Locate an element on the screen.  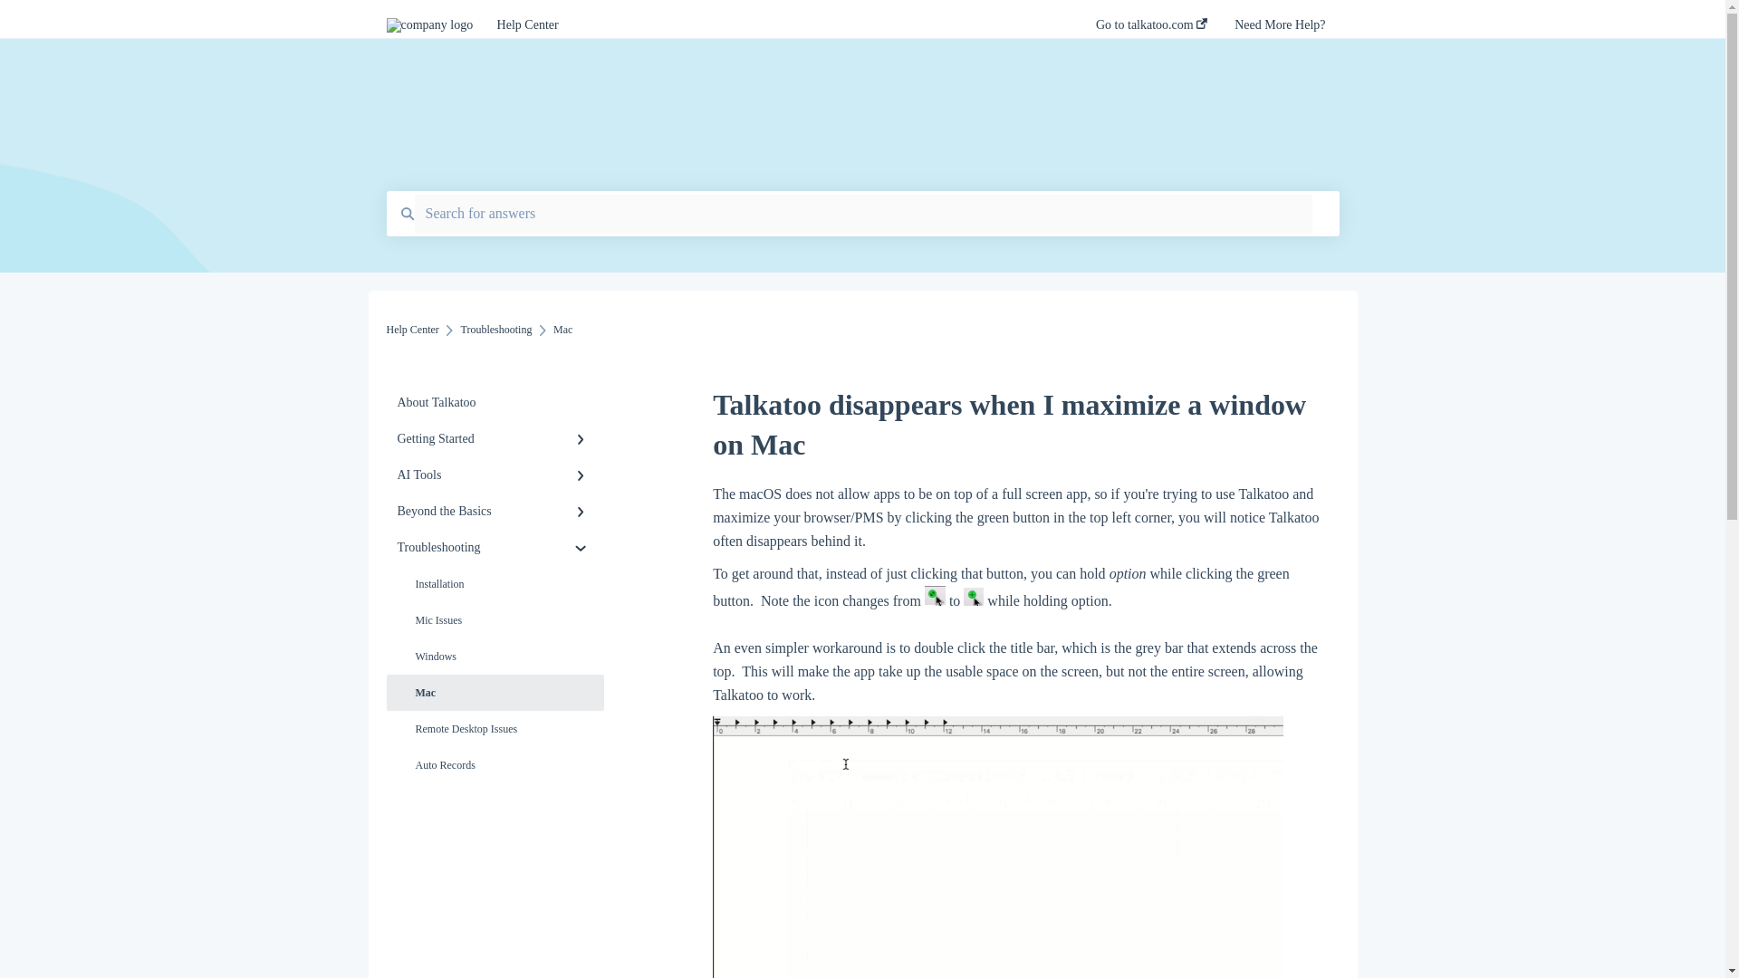
Troubleshooting is located at coordinates (496, 330).